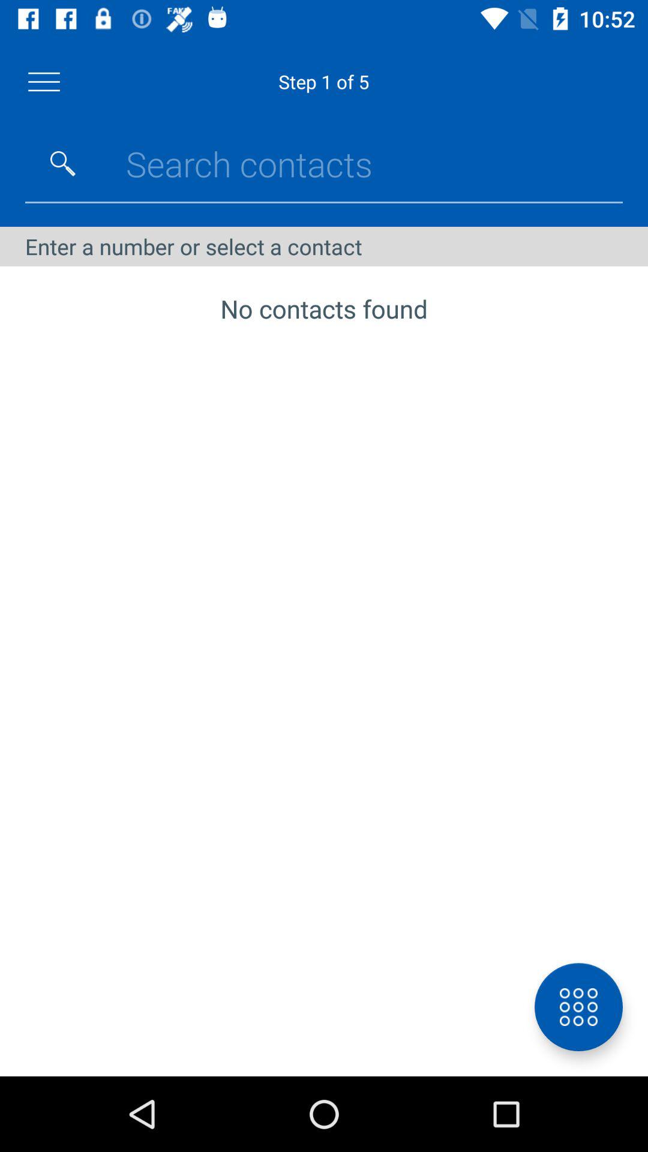 Image resolution: width=648 pixels, height=1152 pixels. What do you see at coordinates (63, 163) in the screenshot?
I see `click the item next to search contacts item` at bounding box center [63, 163].